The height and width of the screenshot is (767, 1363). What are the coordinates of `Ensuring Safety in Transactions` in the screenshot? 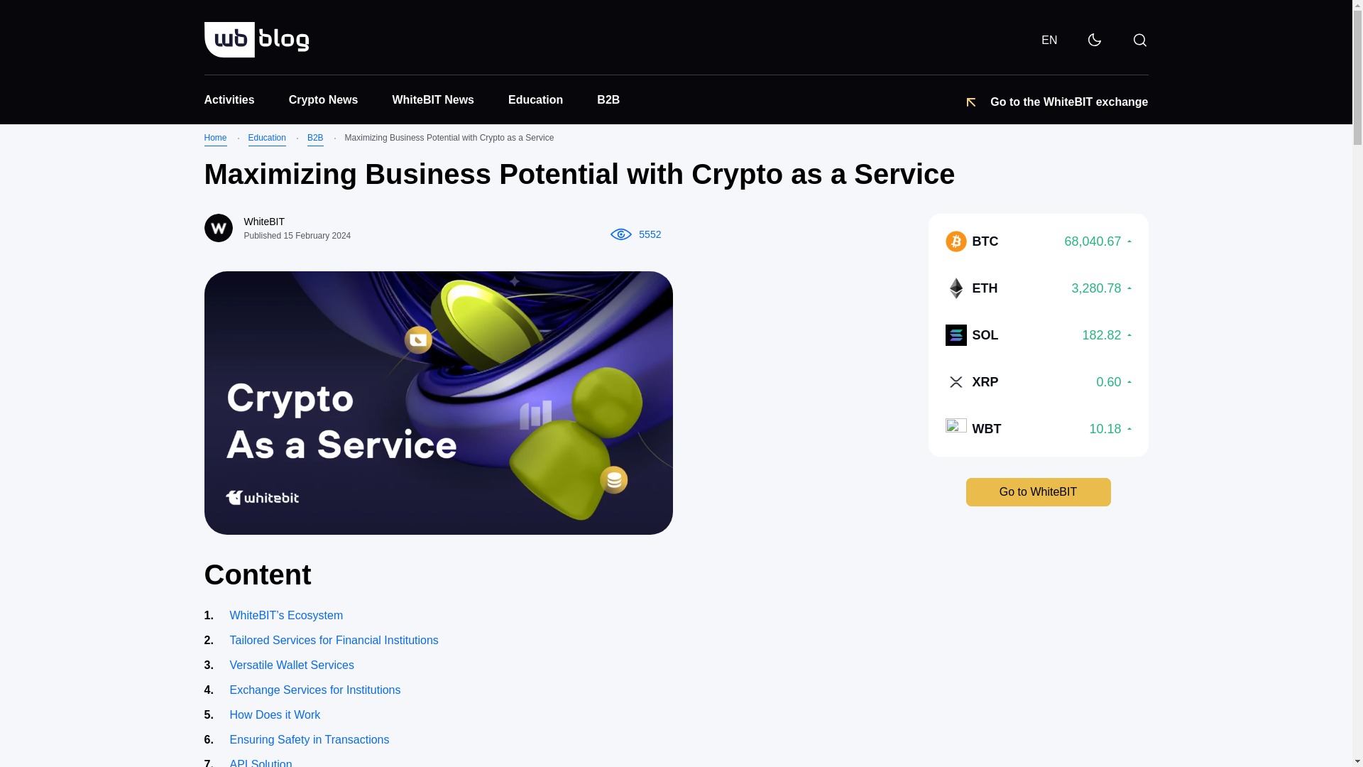 It's located at (1038, 381).